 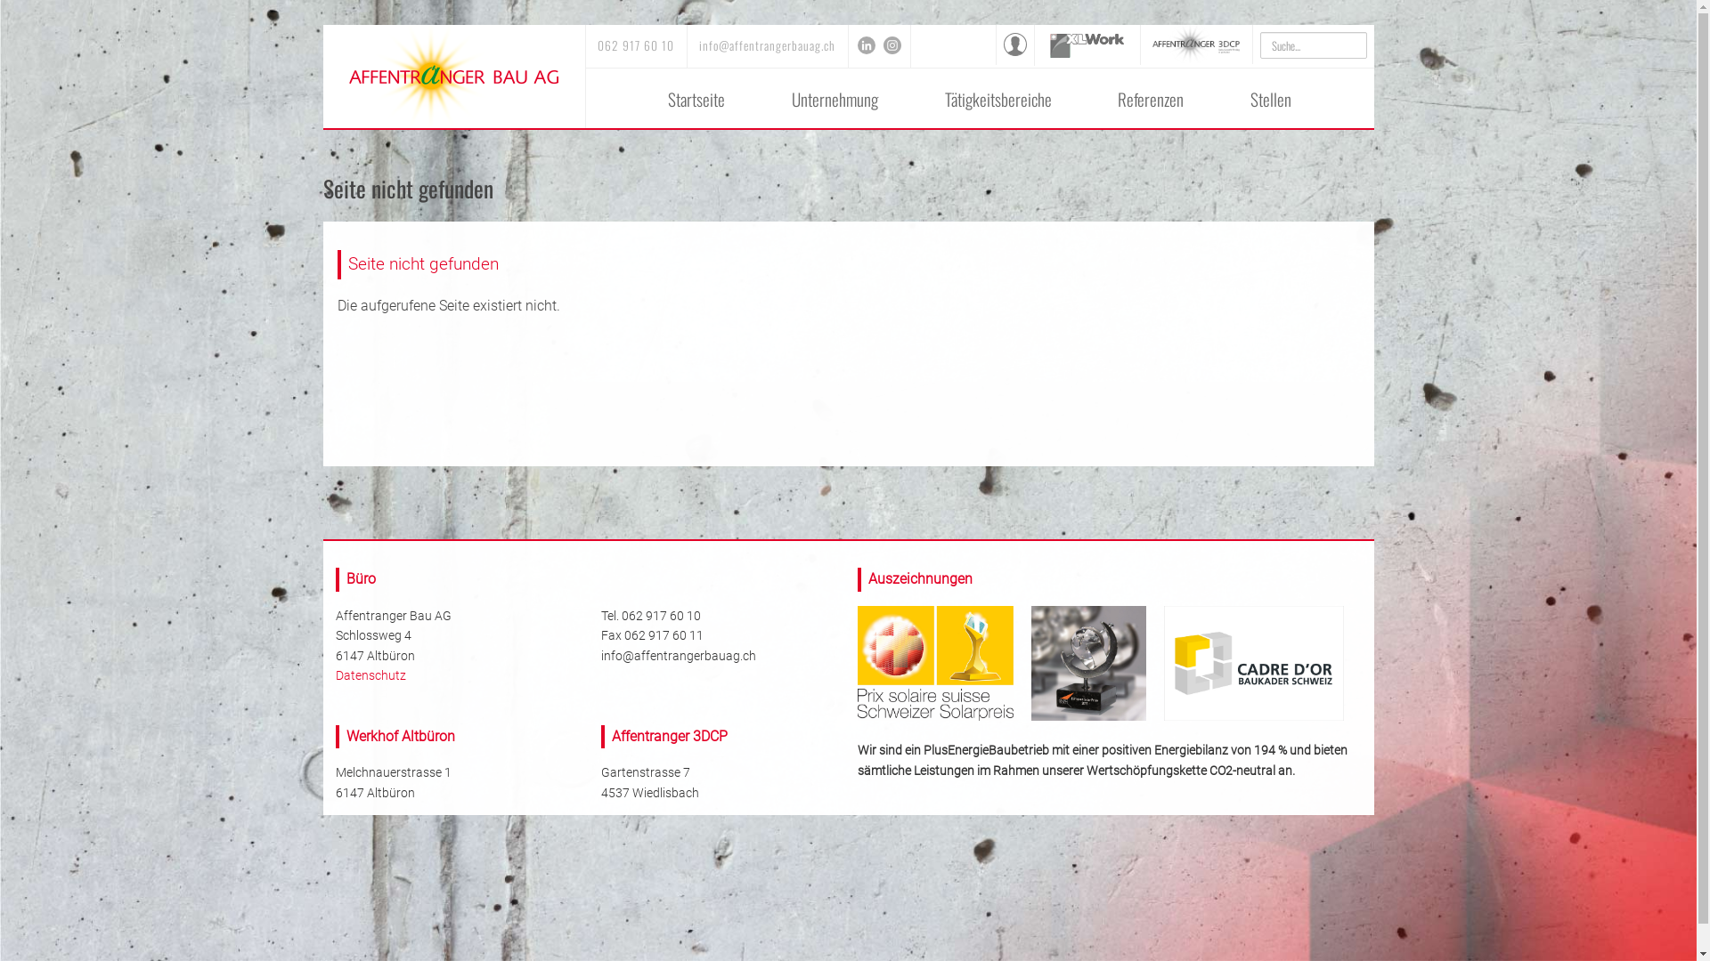 What do you see at coordinates (370, 675) in the screenshot?
I see `Datenschutz` at bounding box center [370, 675].